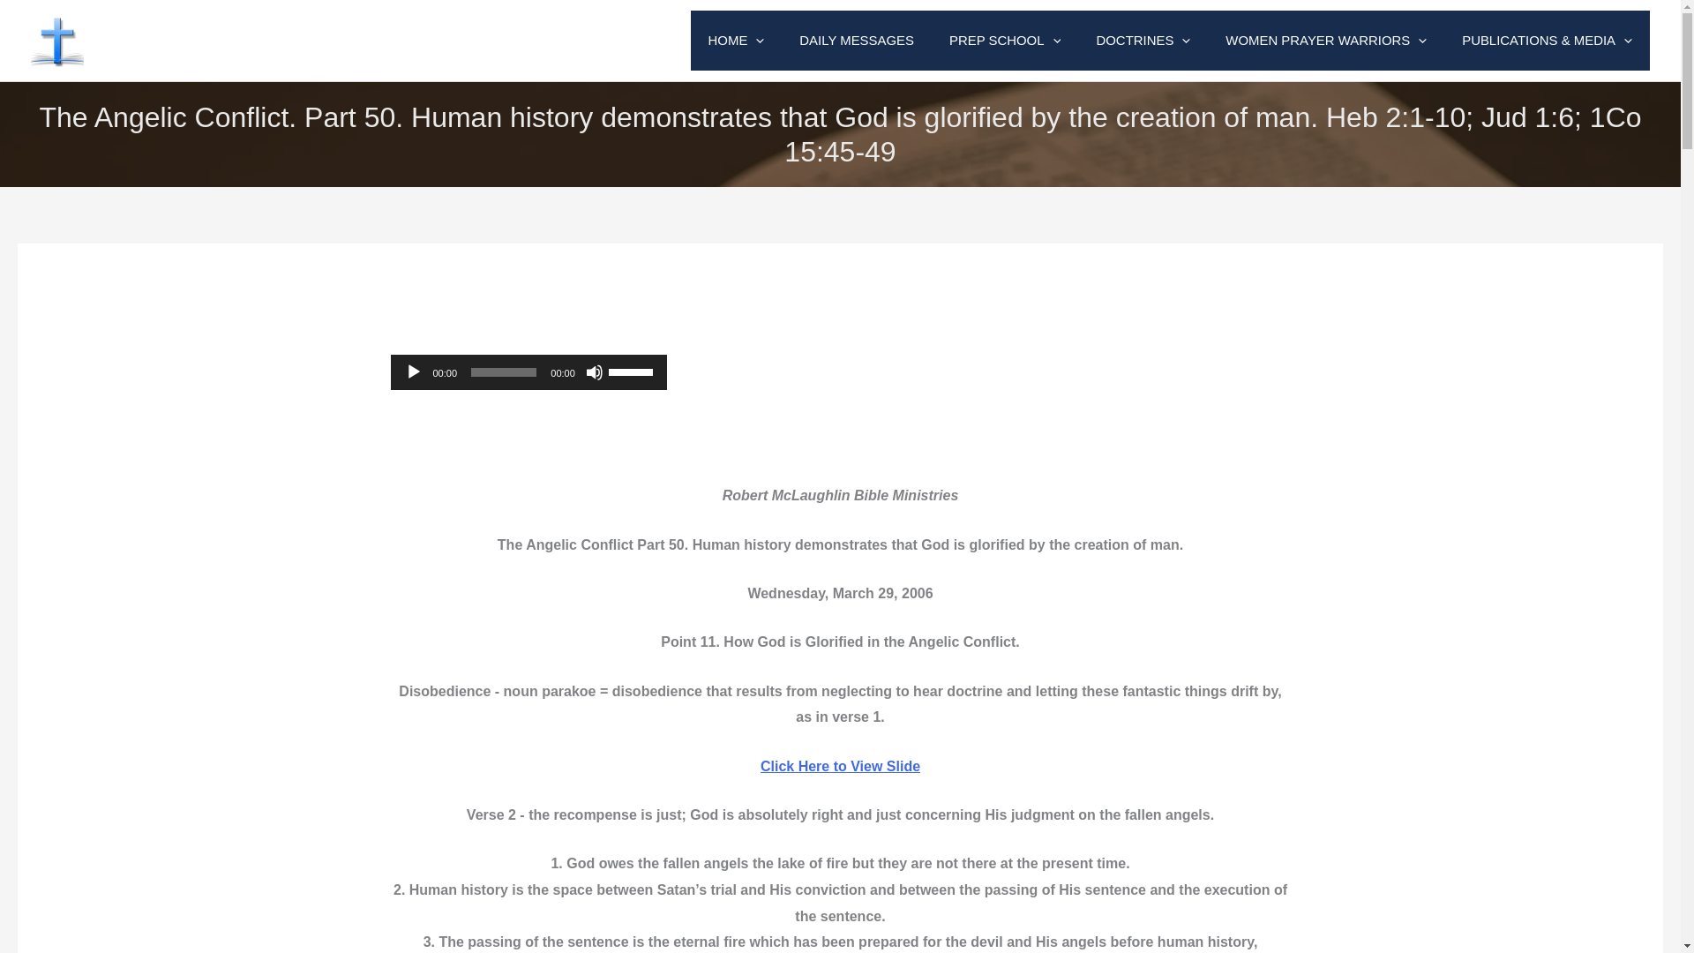  I want to click on Mute, so click(595, 372).